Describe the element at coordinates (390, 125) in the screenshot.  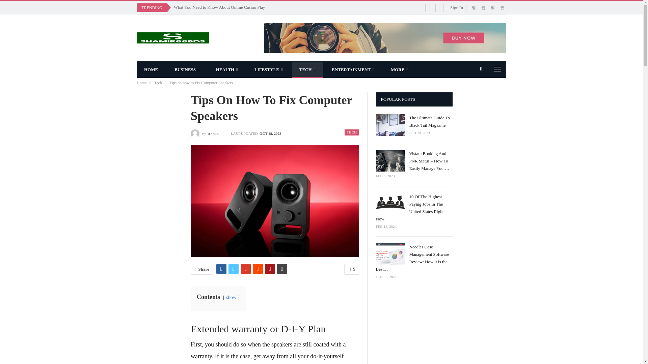
I see `The Ultimate Guide To Black Tail Magazine` at that location.